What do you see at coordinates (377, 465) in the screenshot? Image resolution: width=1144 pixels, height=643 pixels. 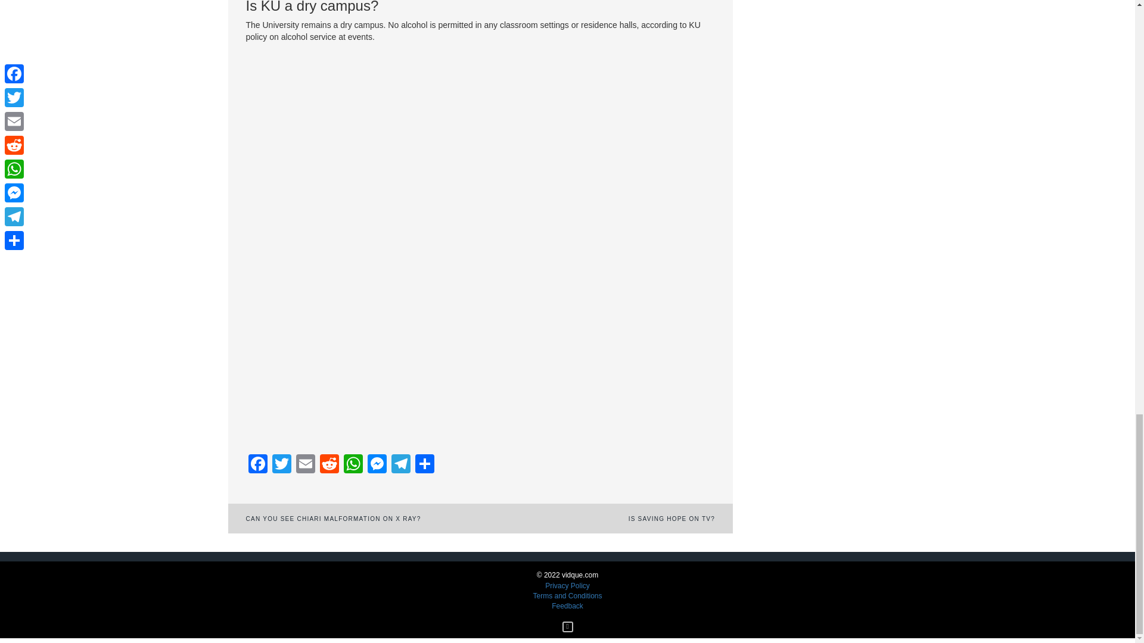 I see `Messenger` at bounding box center [377, 465].